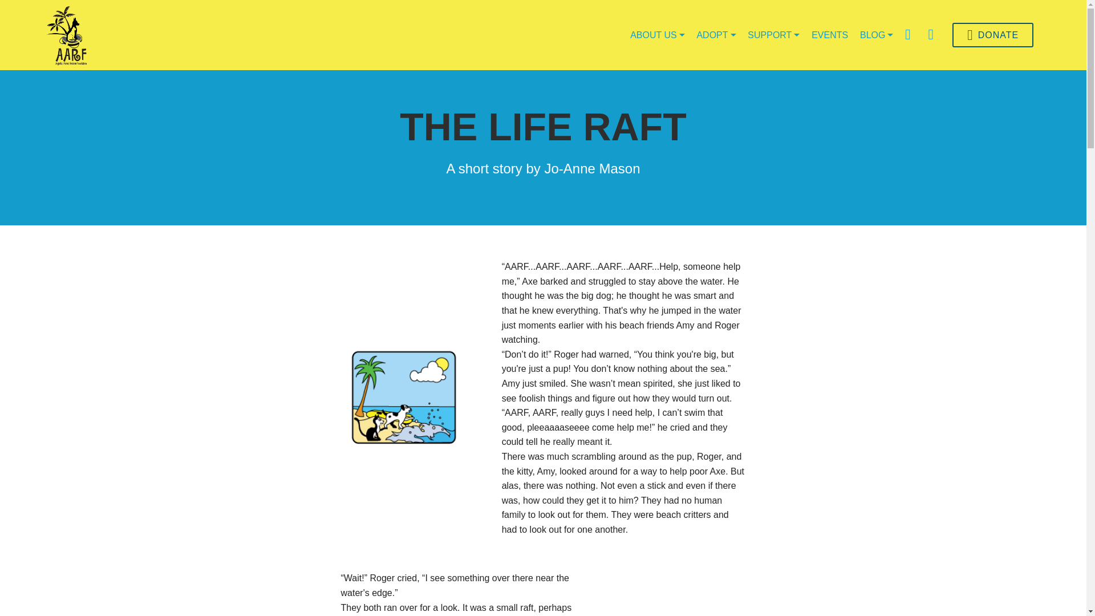 The width and height of the screenshot is (1095, 616). I want to click on EVENTS, so click(829, 34).